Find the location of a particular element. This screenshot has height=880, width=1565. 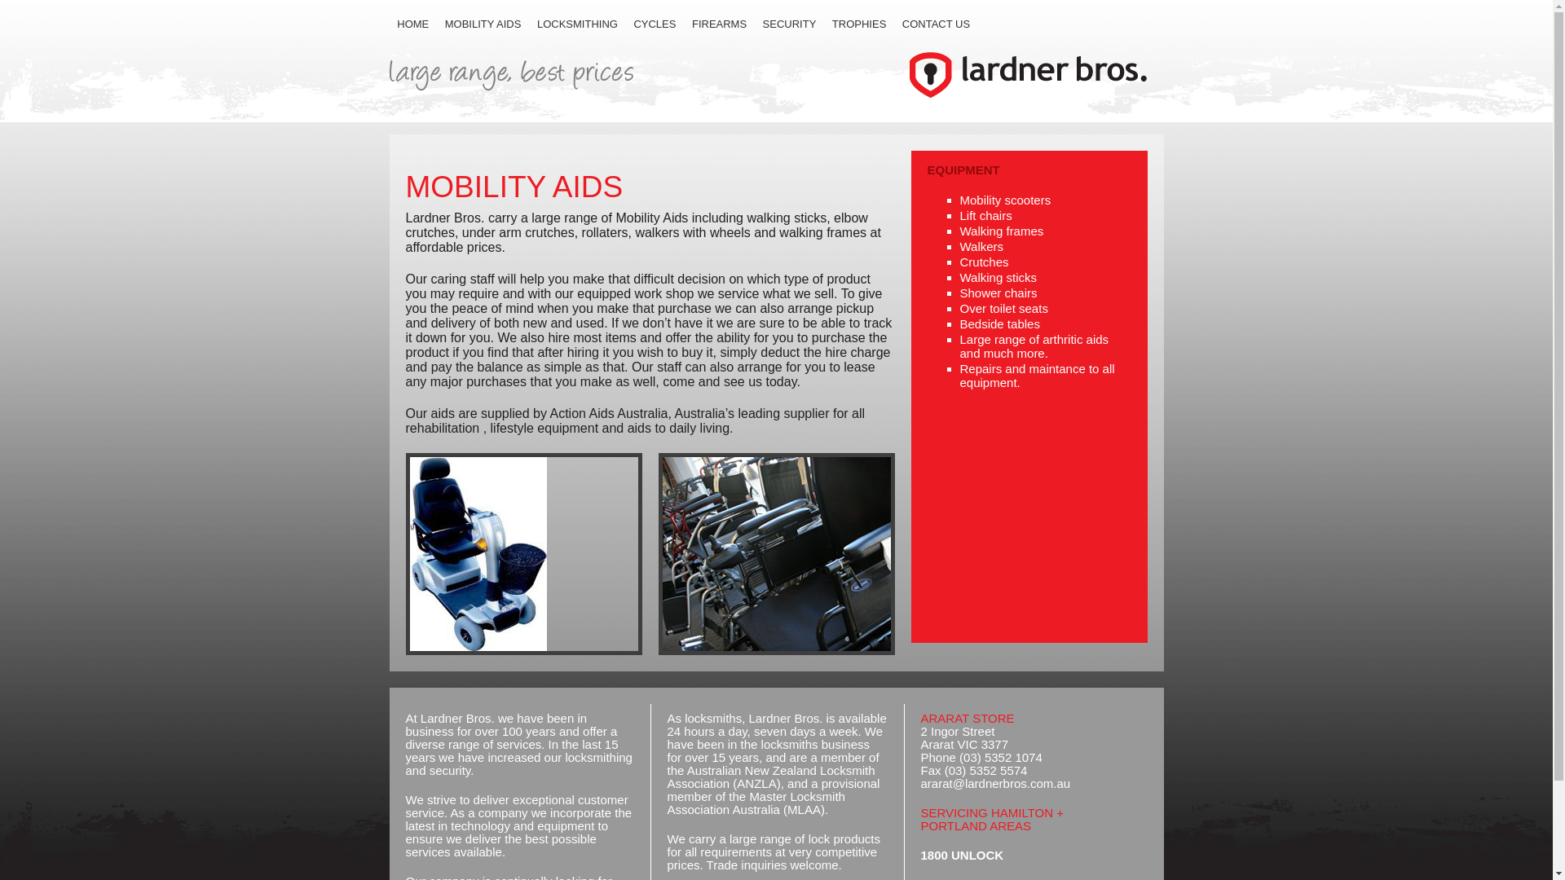

LOCKSMITHING is located at coordinates (577, 24).